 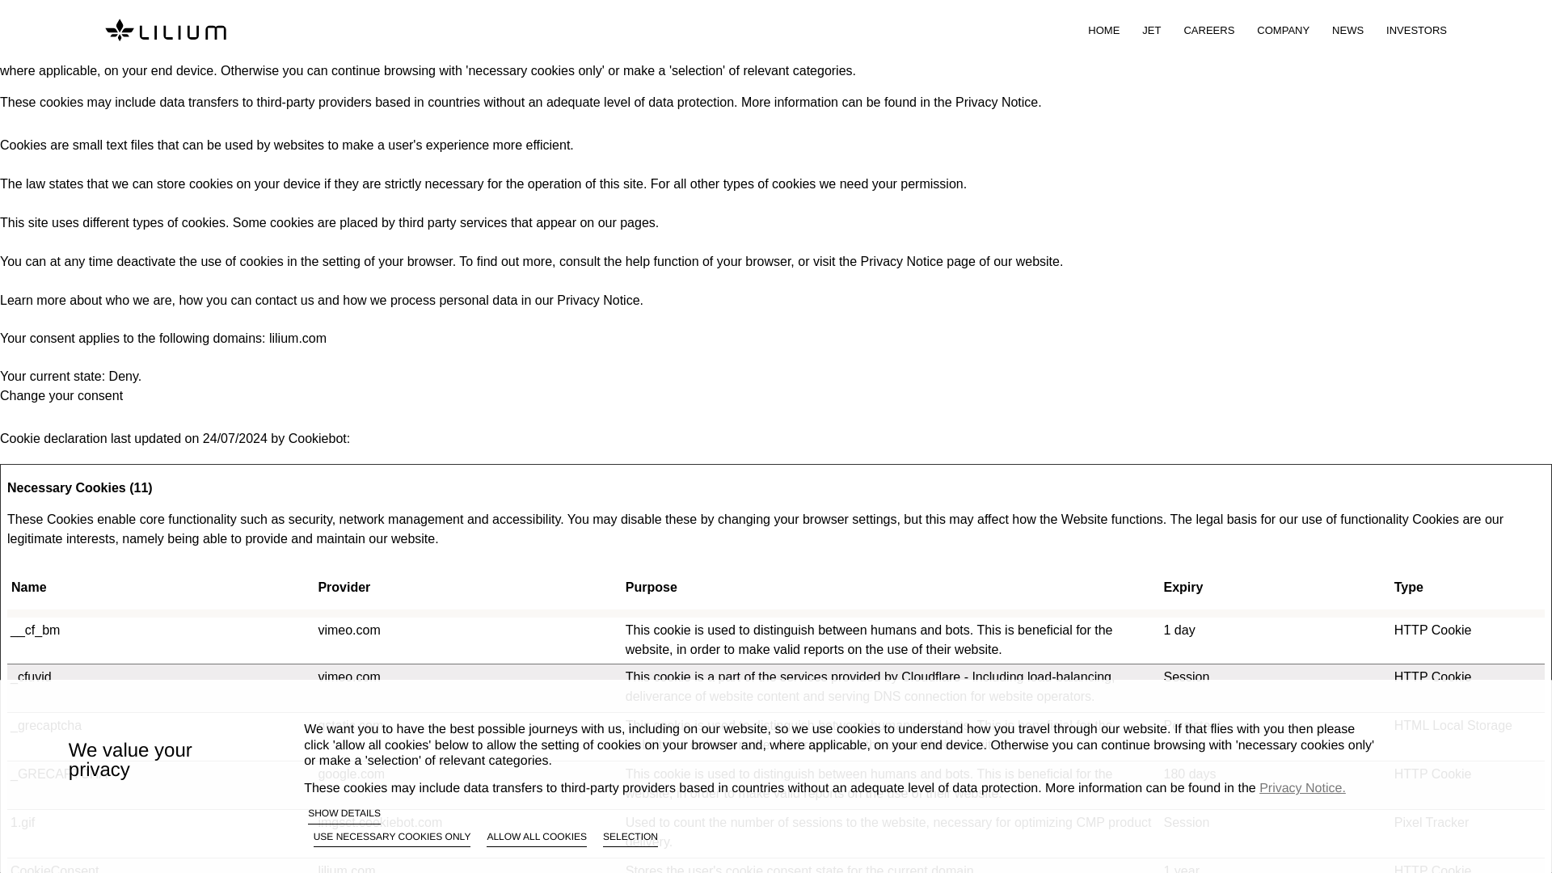 What do you see at coordinates (344, 815) in the screenshot?
I see `SHOW DETAILS` at bounding box center [344, 815].